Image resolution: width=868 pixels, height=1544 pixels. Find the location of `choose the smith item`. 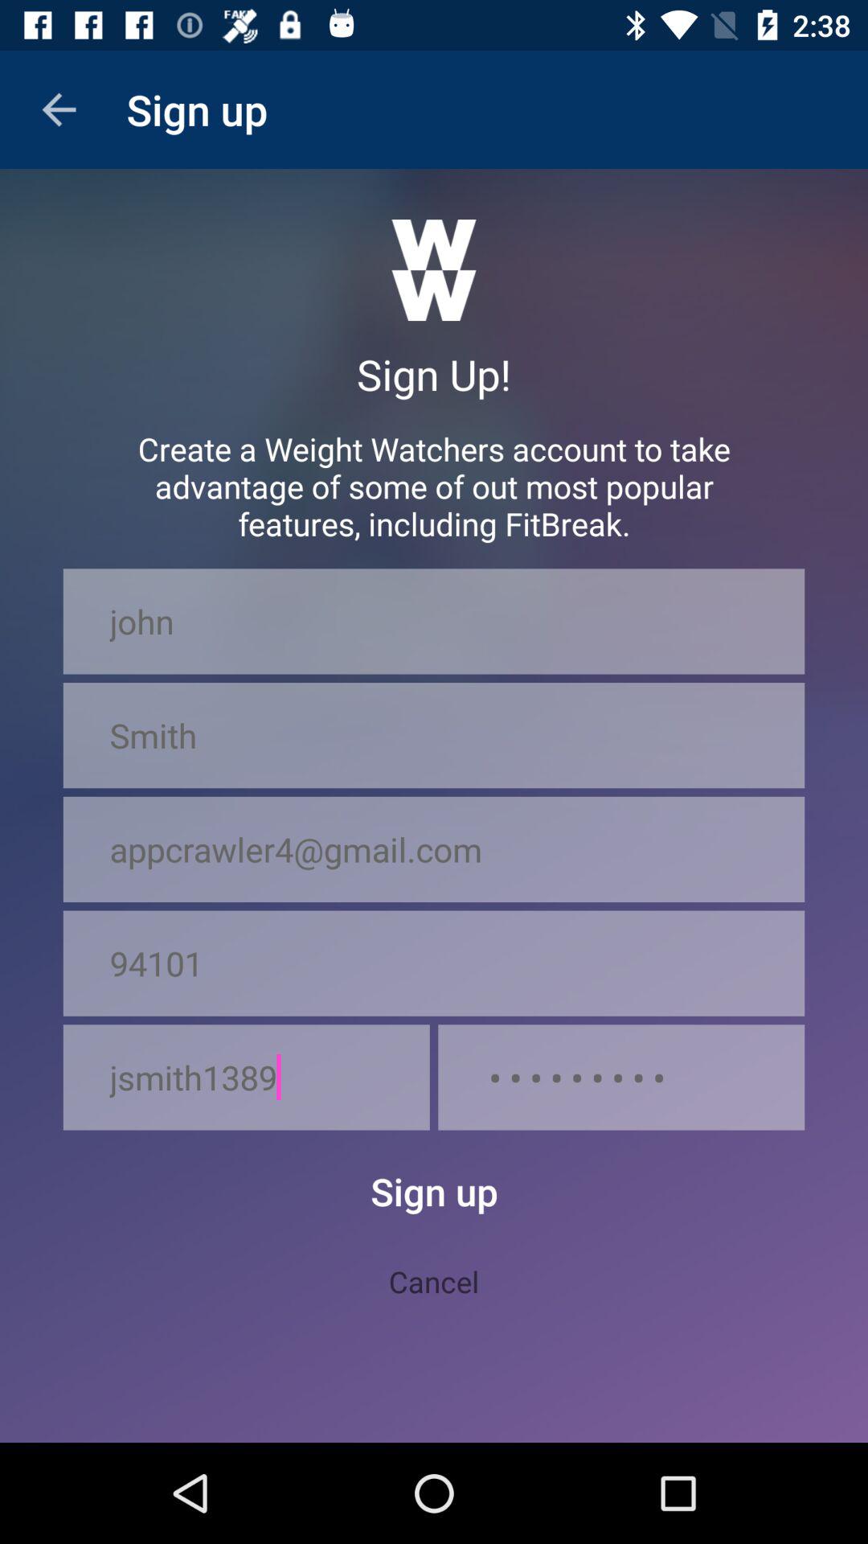

choose the smith item is located at coordinates (434, 735).